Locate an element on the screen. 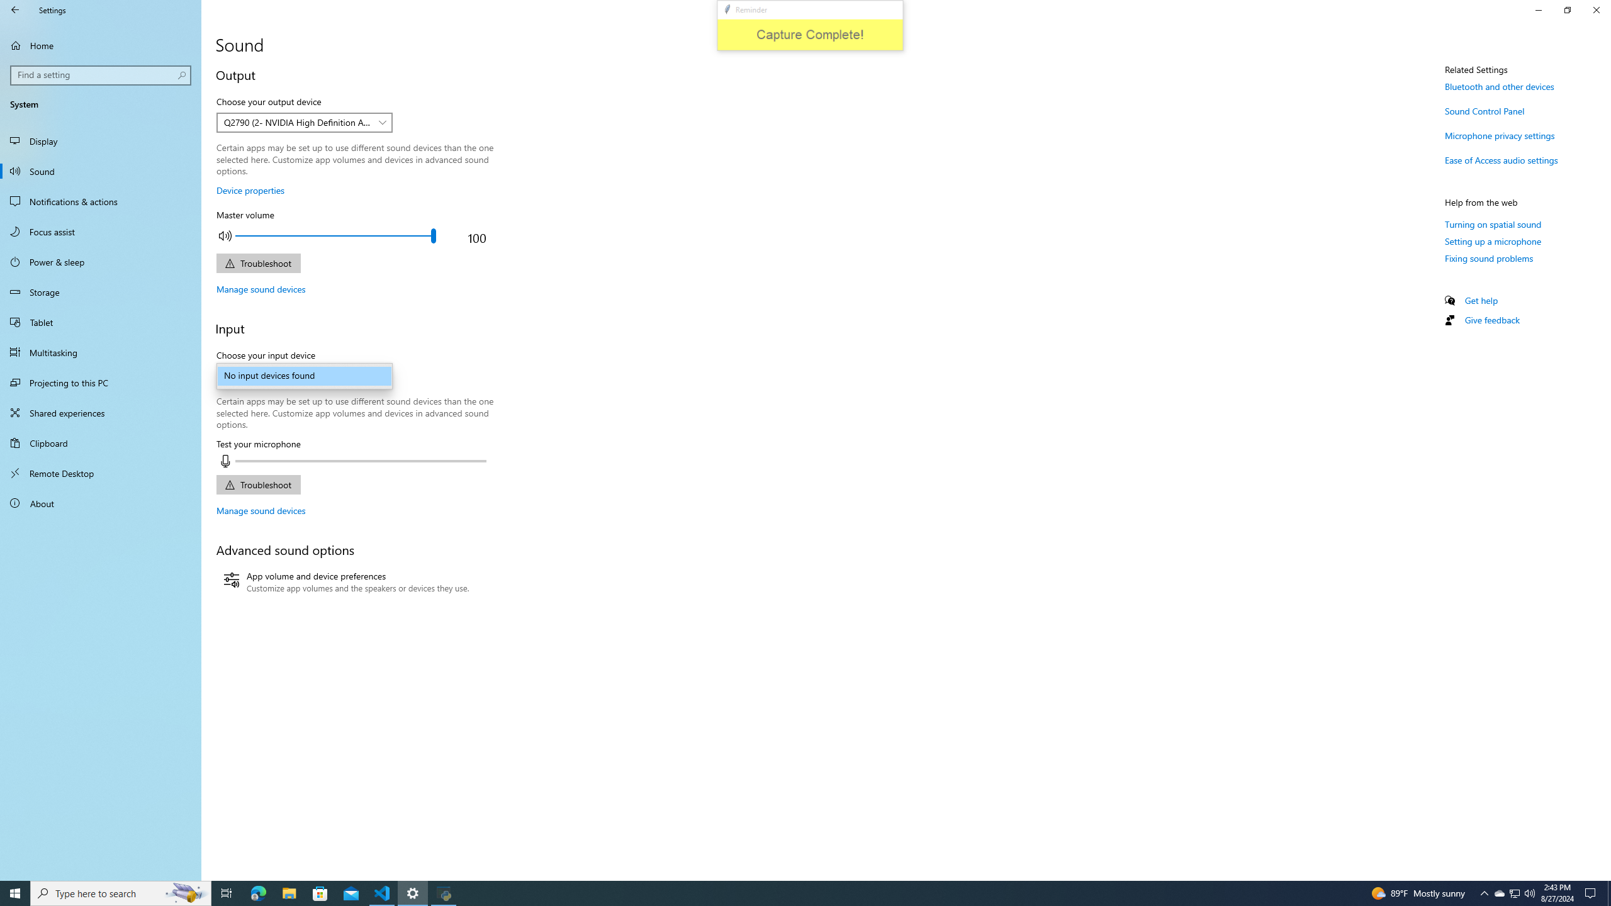 This screenshot has width=1611, height=906. Adjust the master output volume is located at coordinates (335, 235).